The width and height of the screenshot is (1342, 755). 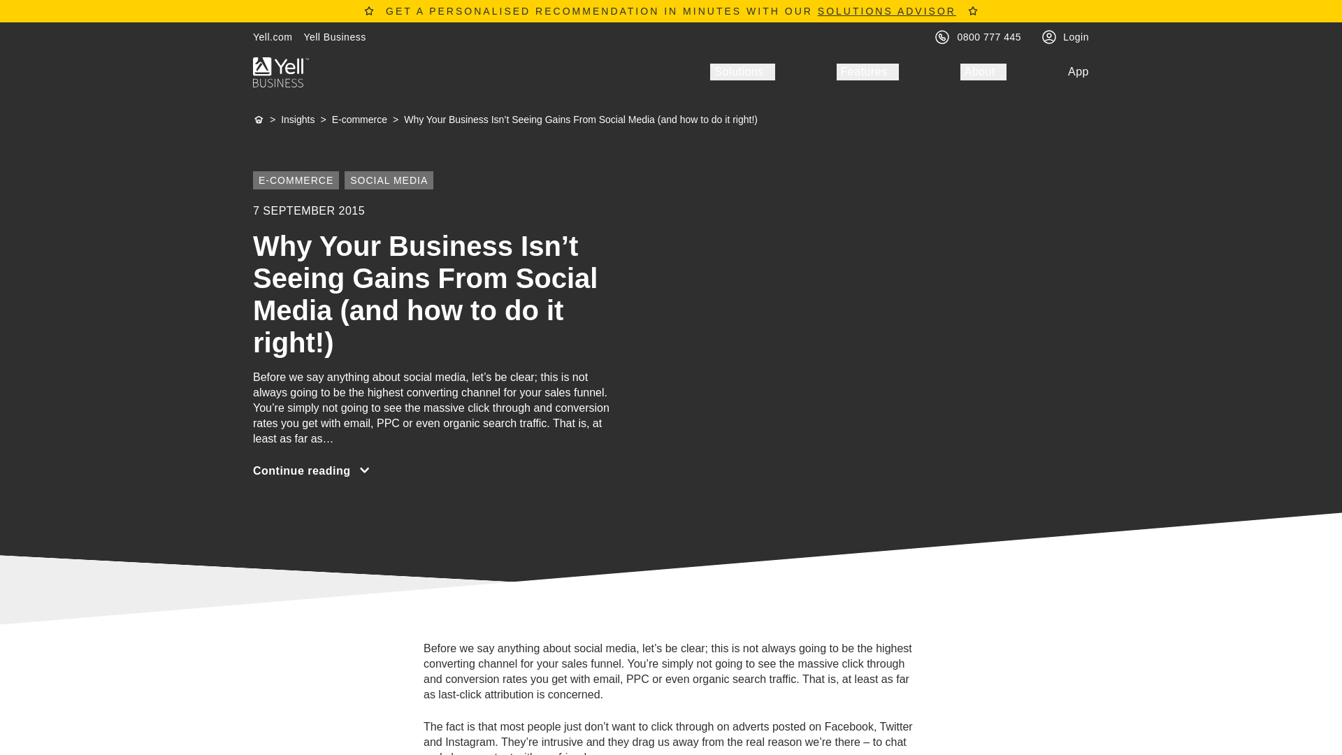 What do you see at coordinates (867, 71) in the screenshot?
I see `Features` at bounding box center [867, 71].